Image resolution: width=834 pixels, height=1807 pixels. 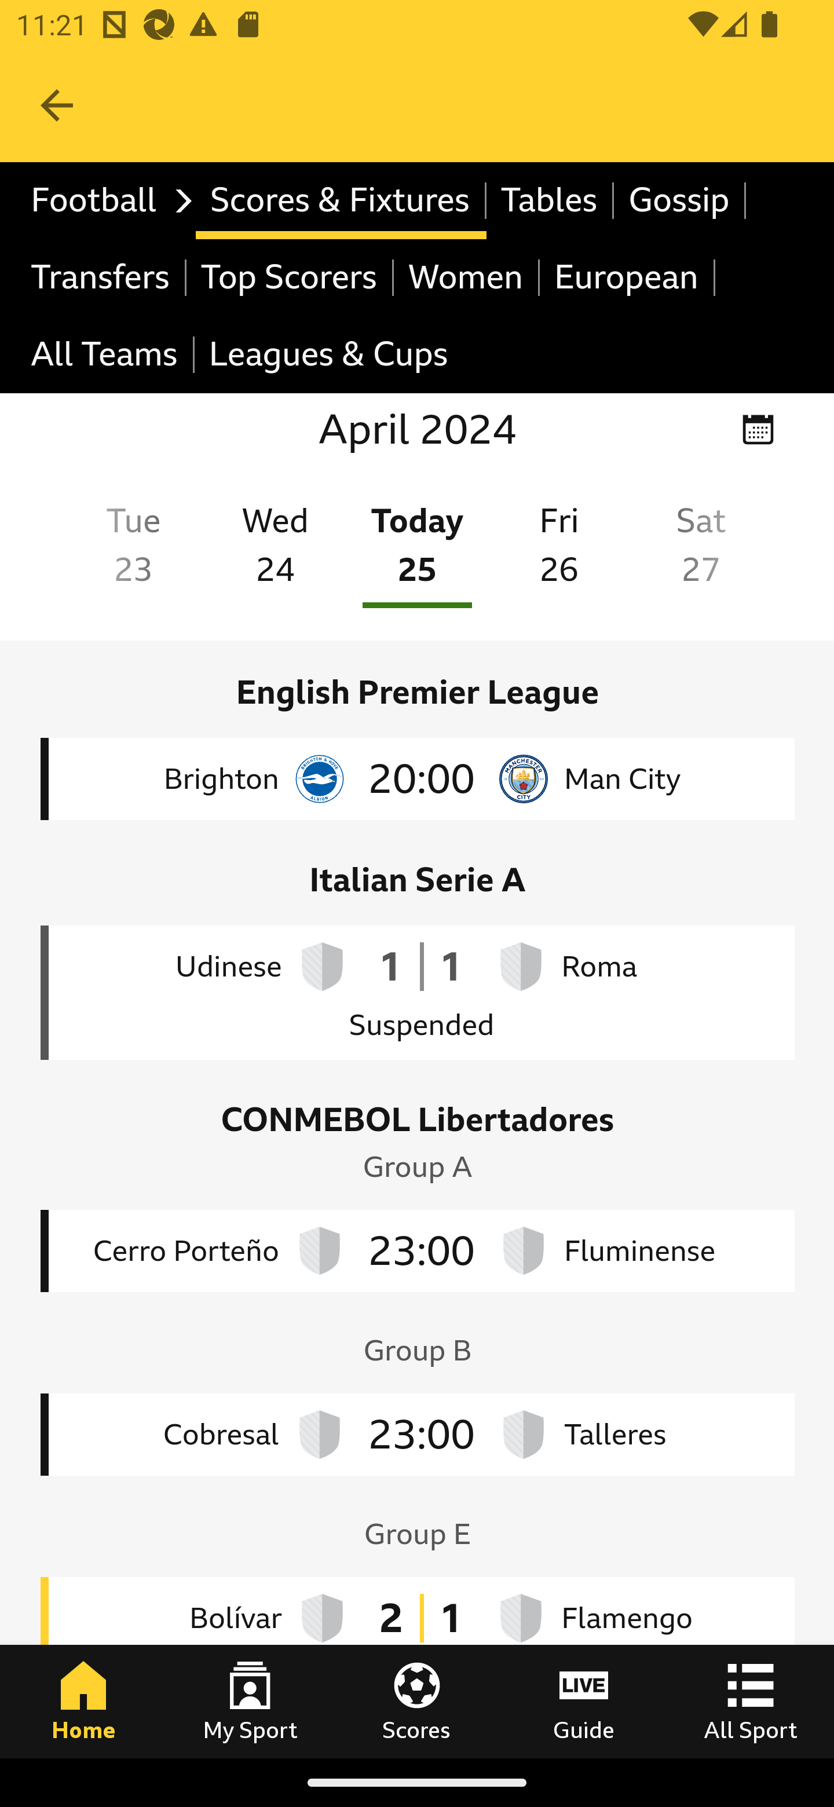 I want to click on All Teams, so click(x=105, y=356).